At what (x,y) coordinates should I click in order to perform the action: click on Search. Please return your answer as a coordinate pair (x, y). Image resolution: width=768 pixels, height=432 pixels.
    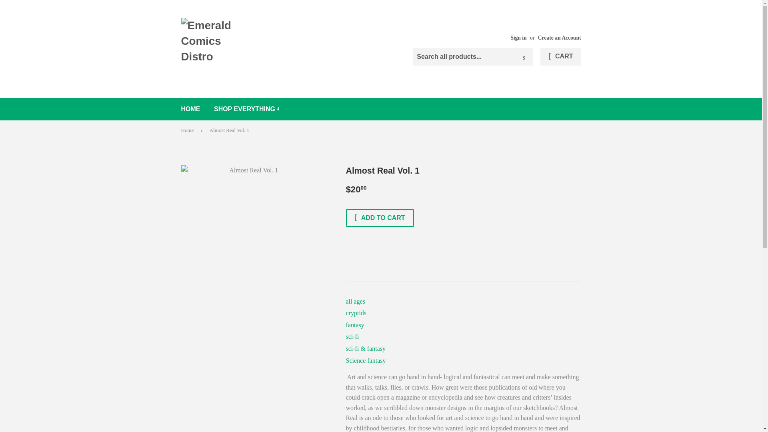
    Looking at the image, I should click on (524, 57).